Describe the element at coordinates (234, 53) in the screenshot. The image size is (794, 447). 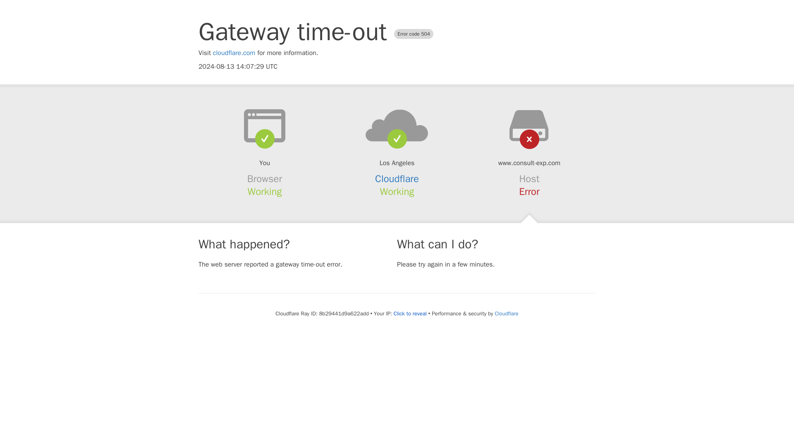
I see `cloudflare.com` at that location.